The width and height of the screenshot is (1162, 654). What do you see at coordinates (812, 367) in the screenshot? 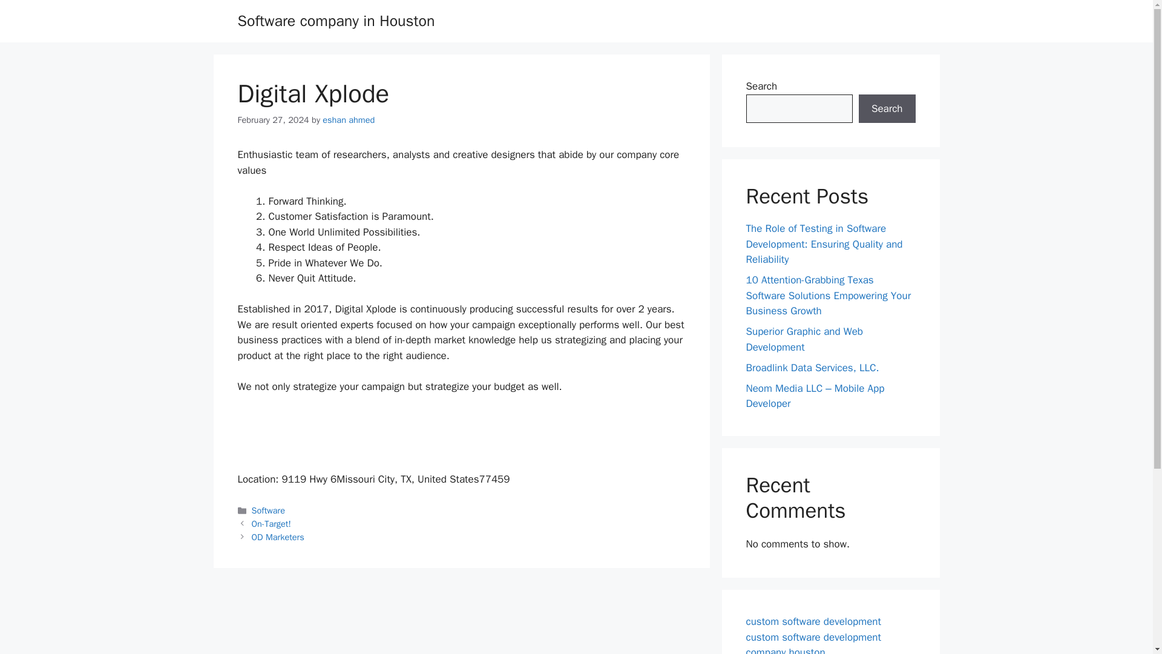
I see `Broadlink Data Services, LLC.` at bounding box center [812, 367].